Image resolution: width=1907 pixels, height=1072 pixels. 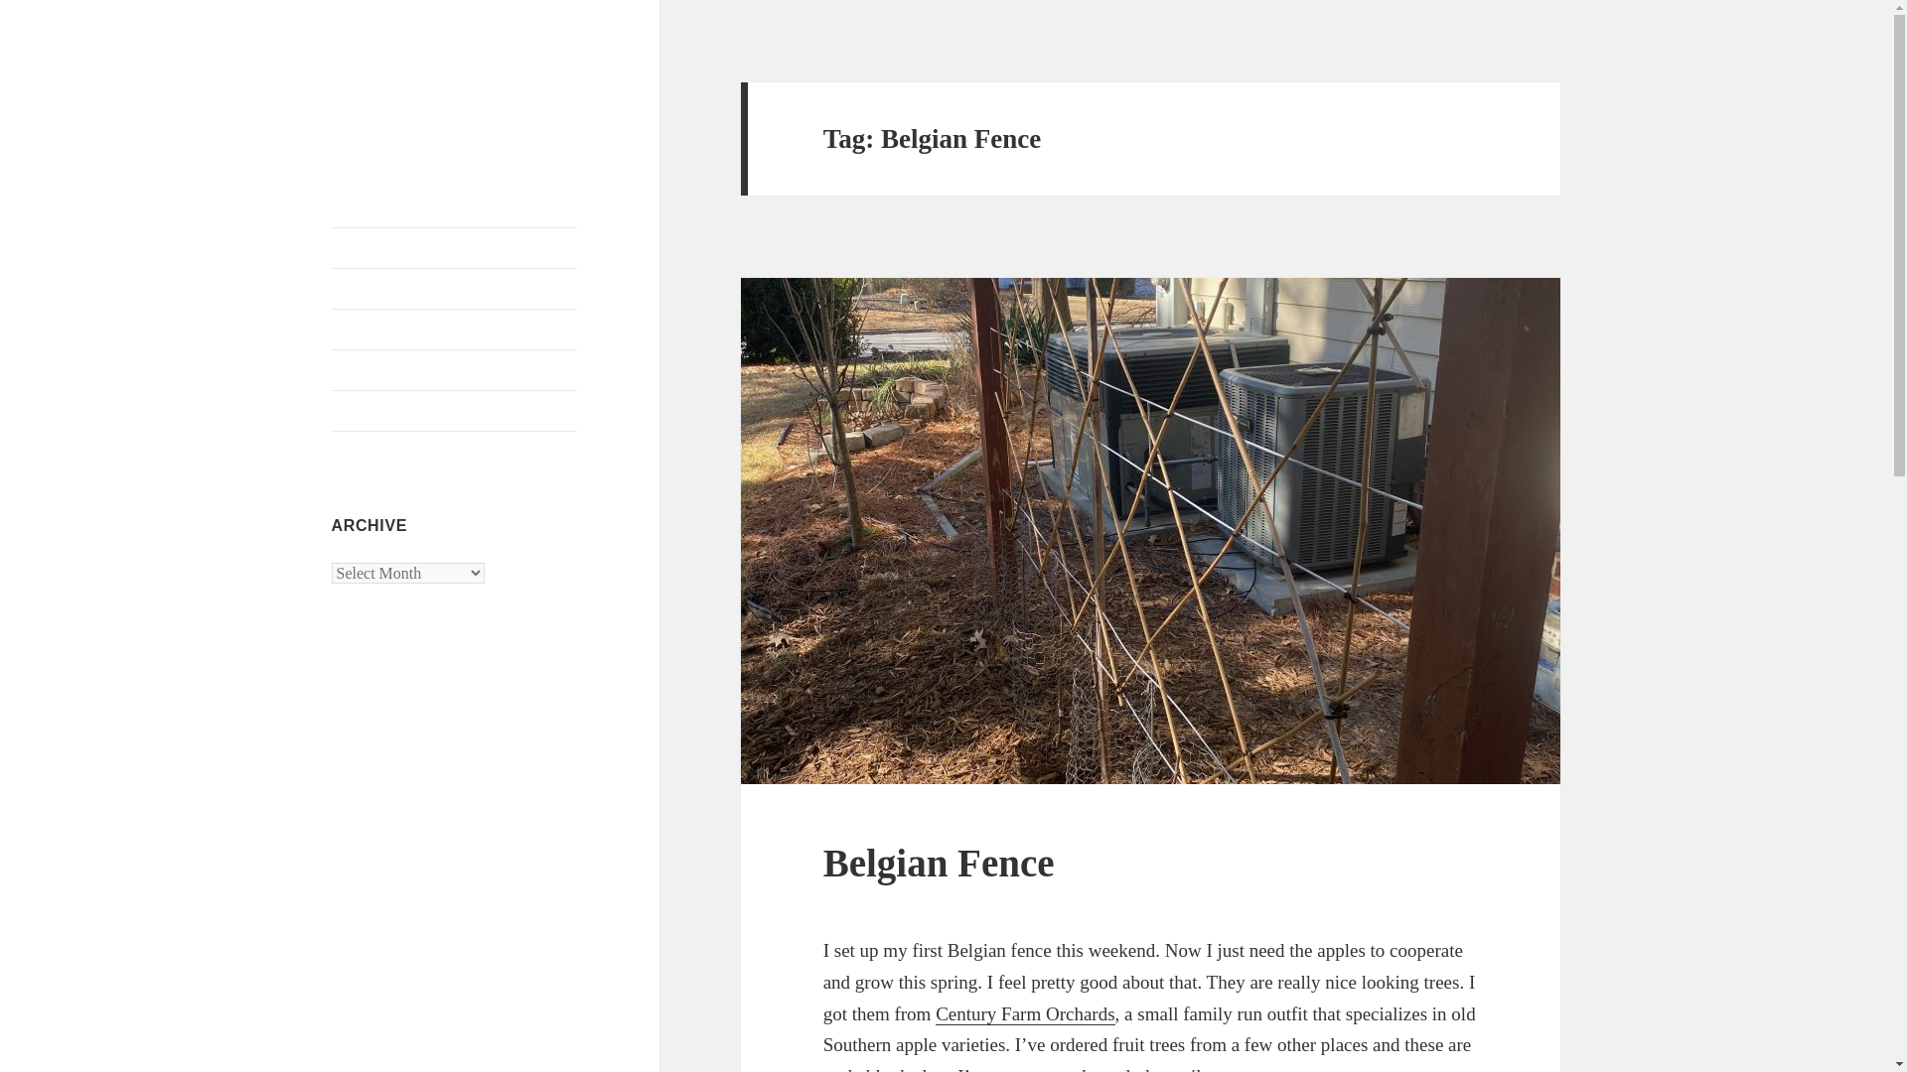 I want to click on Century Farm Orchards, so click(x=1025, y=1012).